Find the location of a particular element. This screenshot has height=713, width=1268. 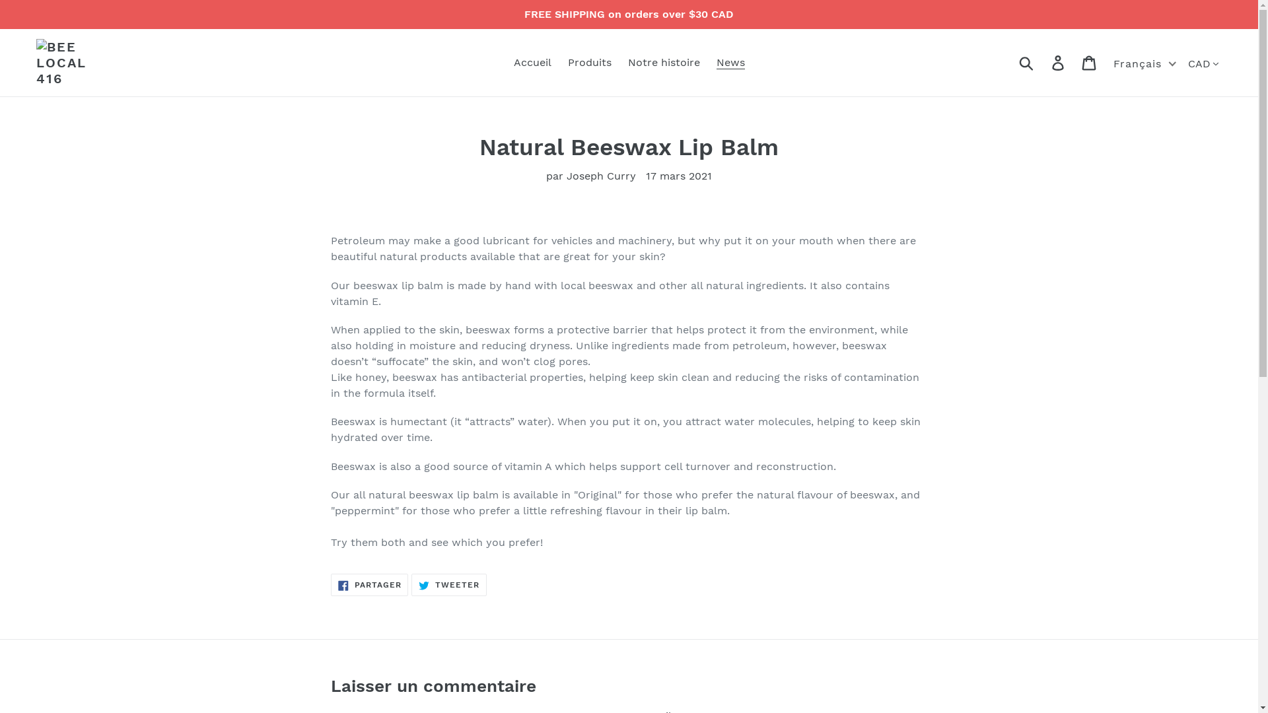

Panier is located at coordinates (1090, 63).